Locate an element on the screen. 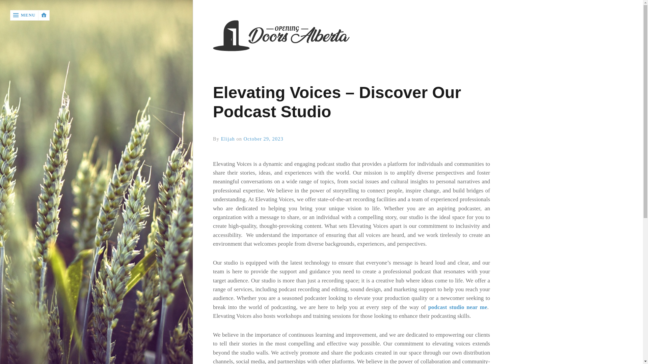 This screenshot has height=364, width=648. 9:17 am is located at coordinates (263, 139).